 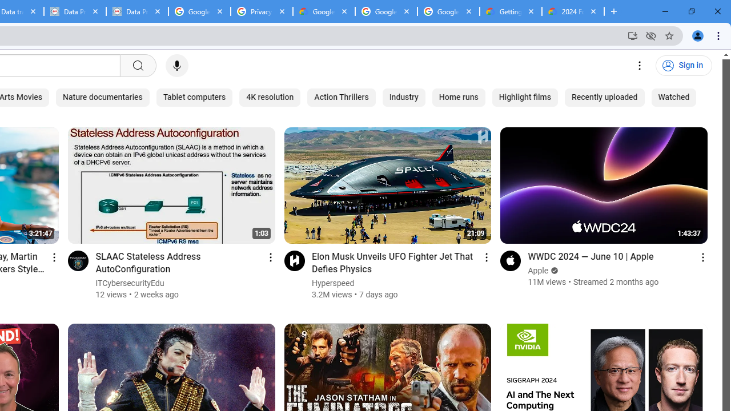 What do you see at coordinates (633, 35) in the screenshot?
I see `Install YouTube` at bounding box center [633, 35].